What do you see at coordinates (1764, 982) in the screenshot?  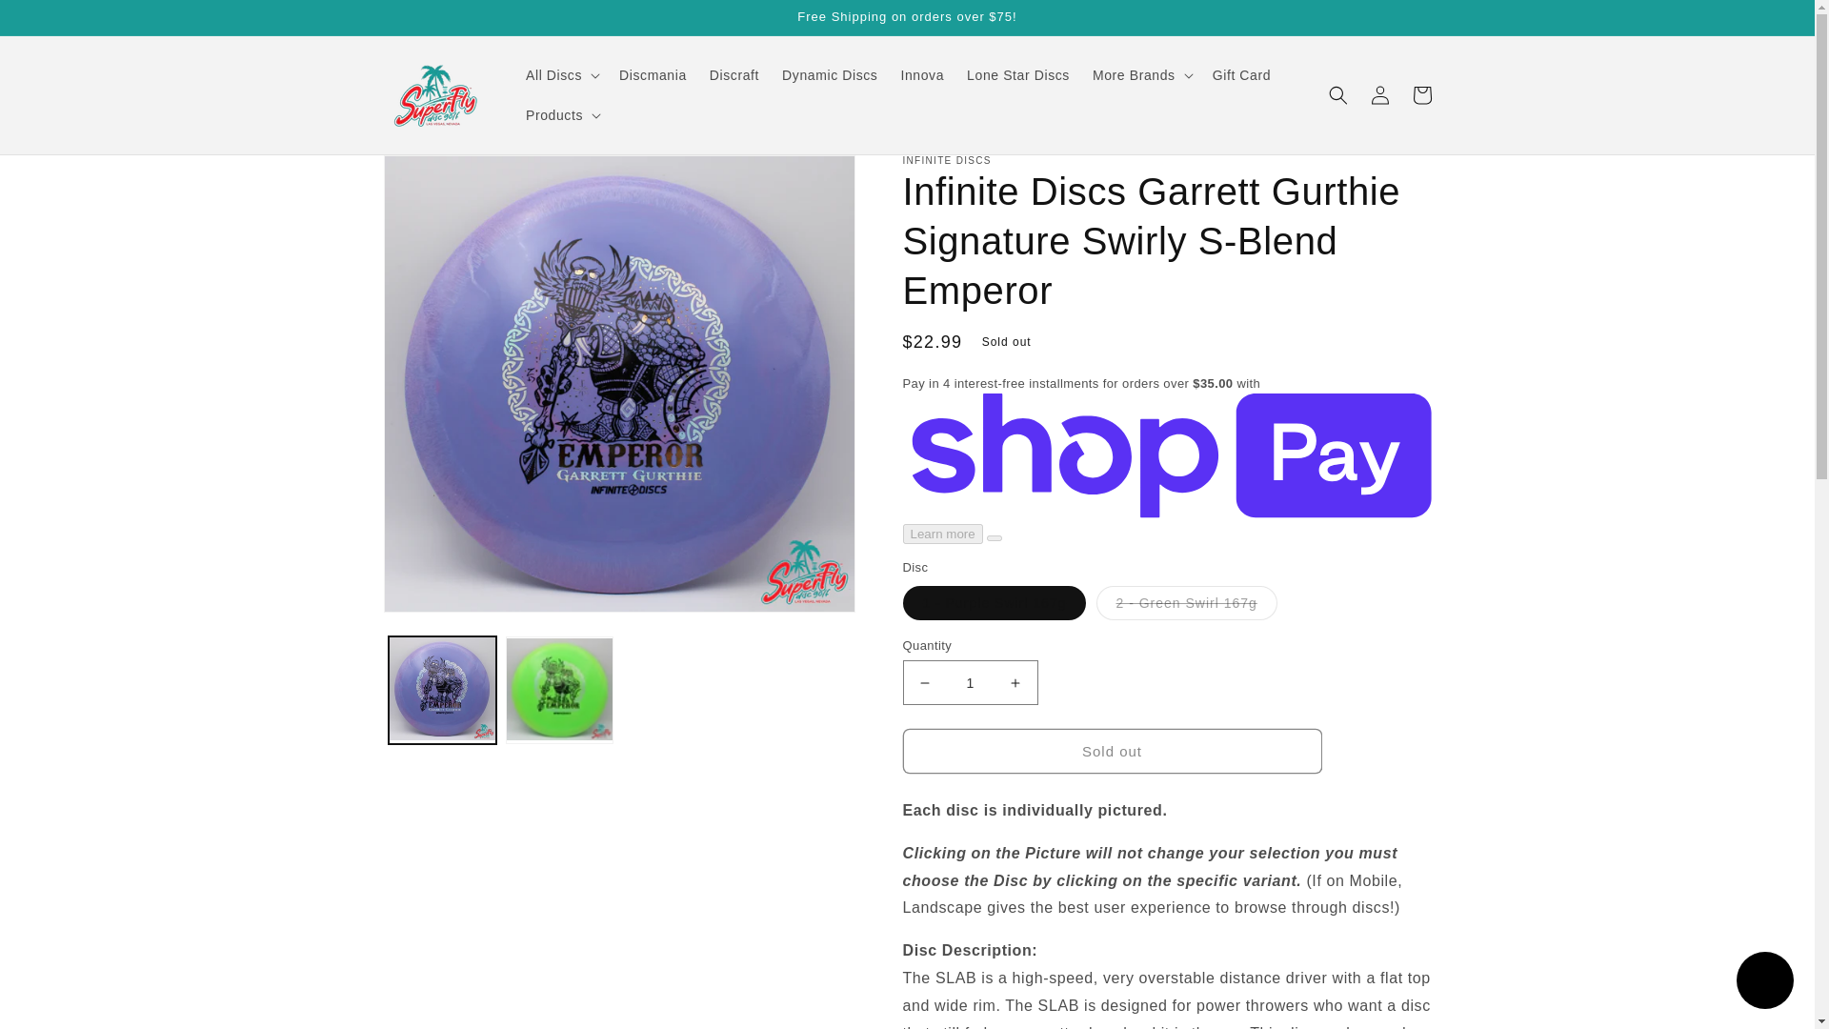 I see `Shopify online store chat` at bounding box center [1764, 982].